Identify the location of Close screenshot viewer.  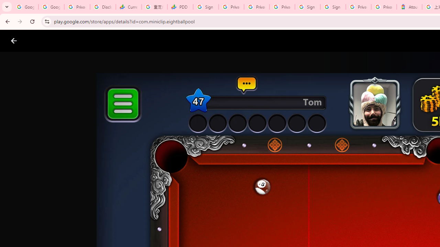
(14, 41).